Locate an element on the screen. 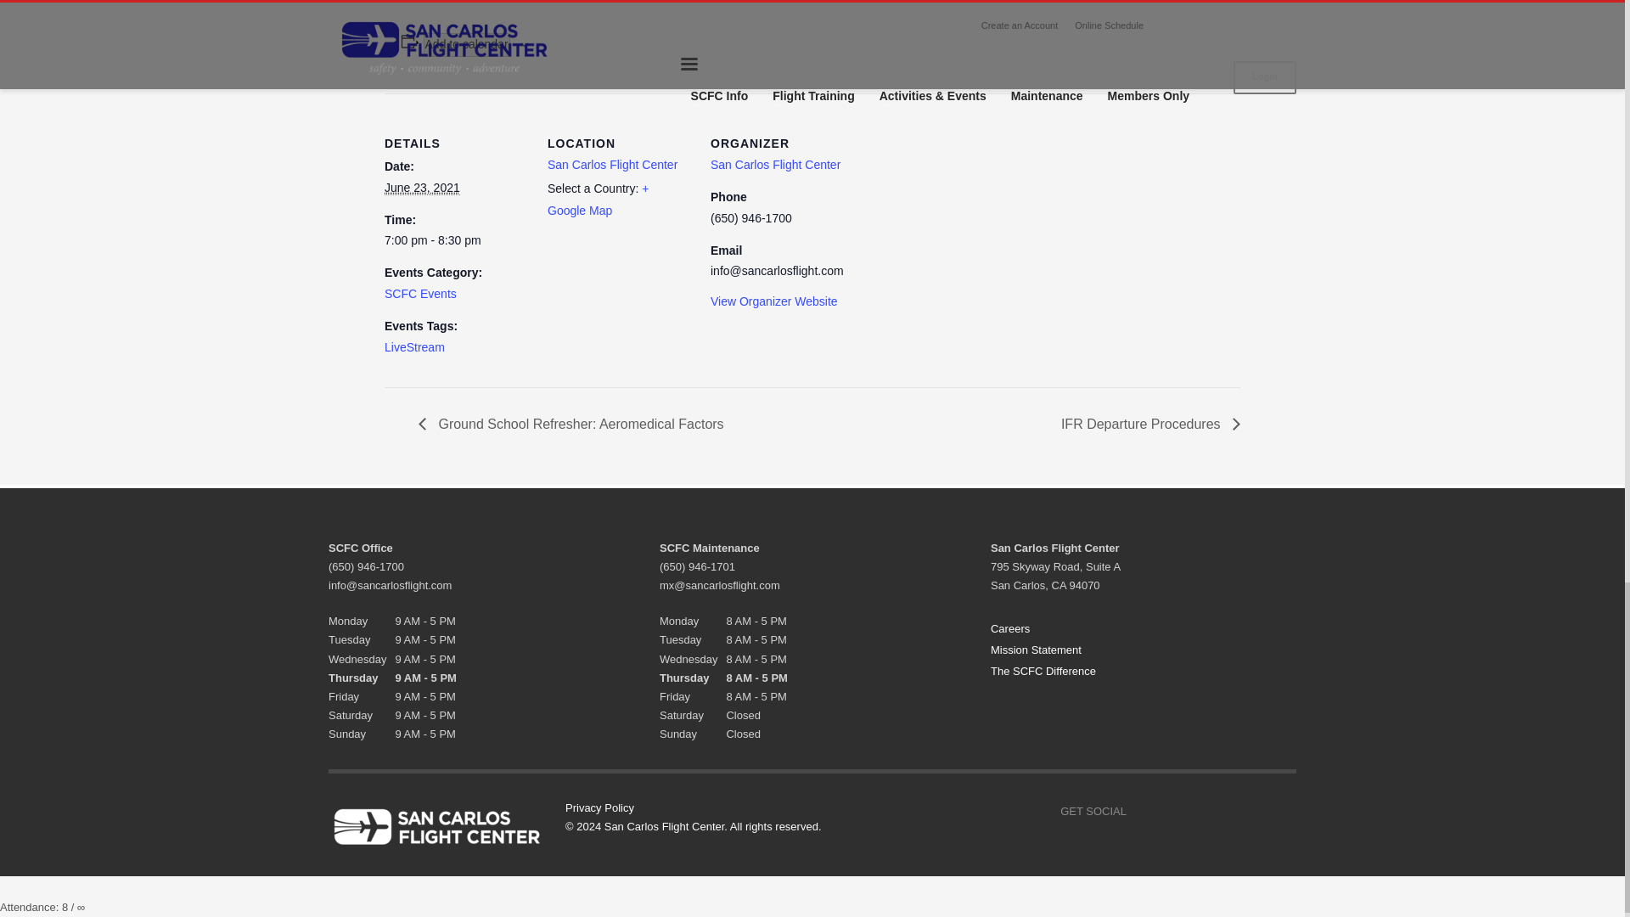  2021-06-23 is located at coordinates (455, 241).